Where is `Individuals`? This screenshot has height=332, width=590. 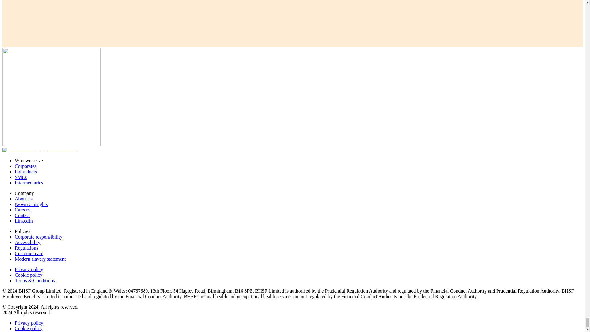 Individuals is located at coordinates (26, 172).